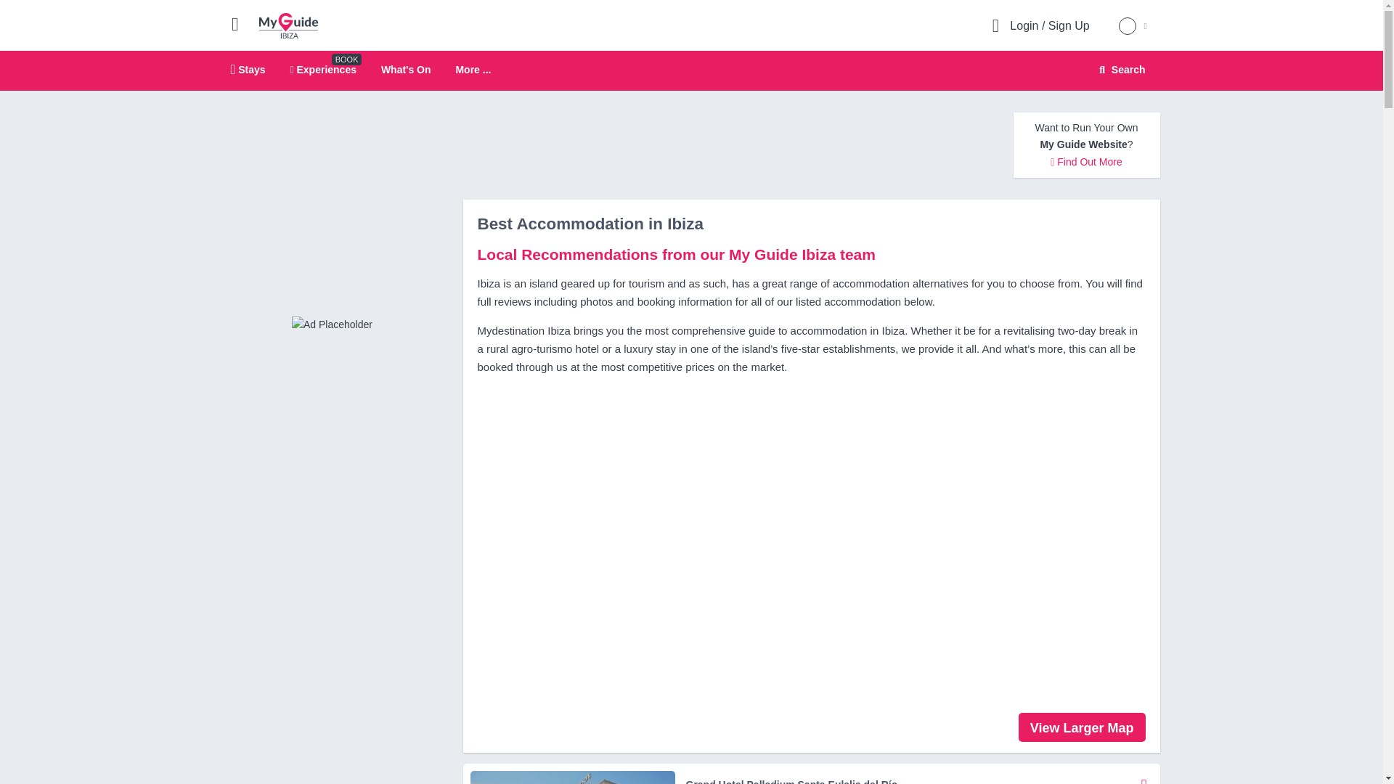 This screenshot has width=1394, height=784. What do you see at coordinates (405, 69) in the screenshot?
I see `What's On` at bounding box center [405, 69].